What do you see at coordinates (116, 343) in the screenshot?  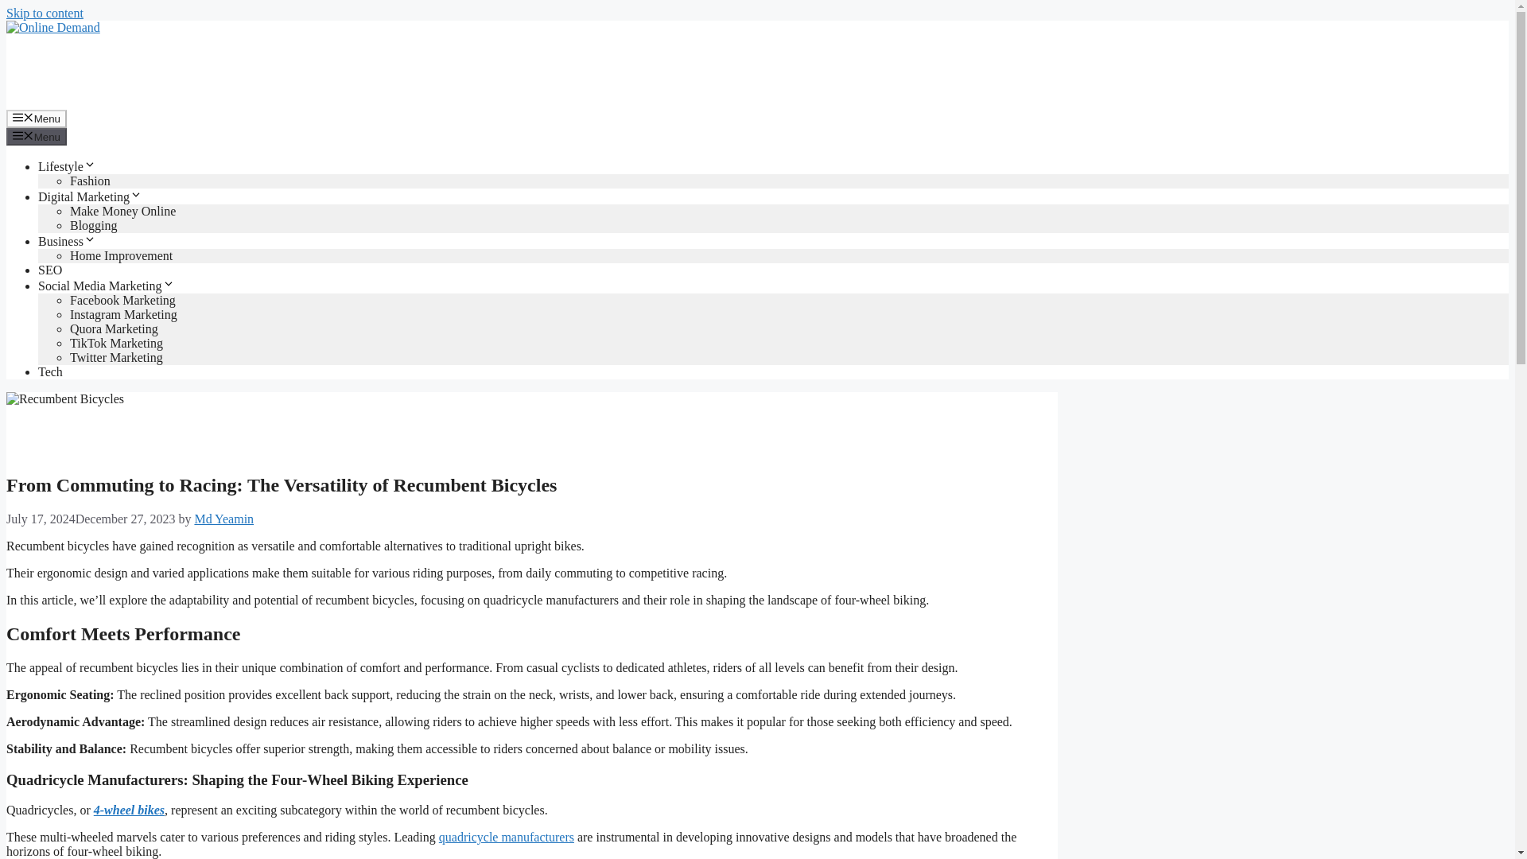 I see `TikTok Marketing` at bounding box center [116, 343].